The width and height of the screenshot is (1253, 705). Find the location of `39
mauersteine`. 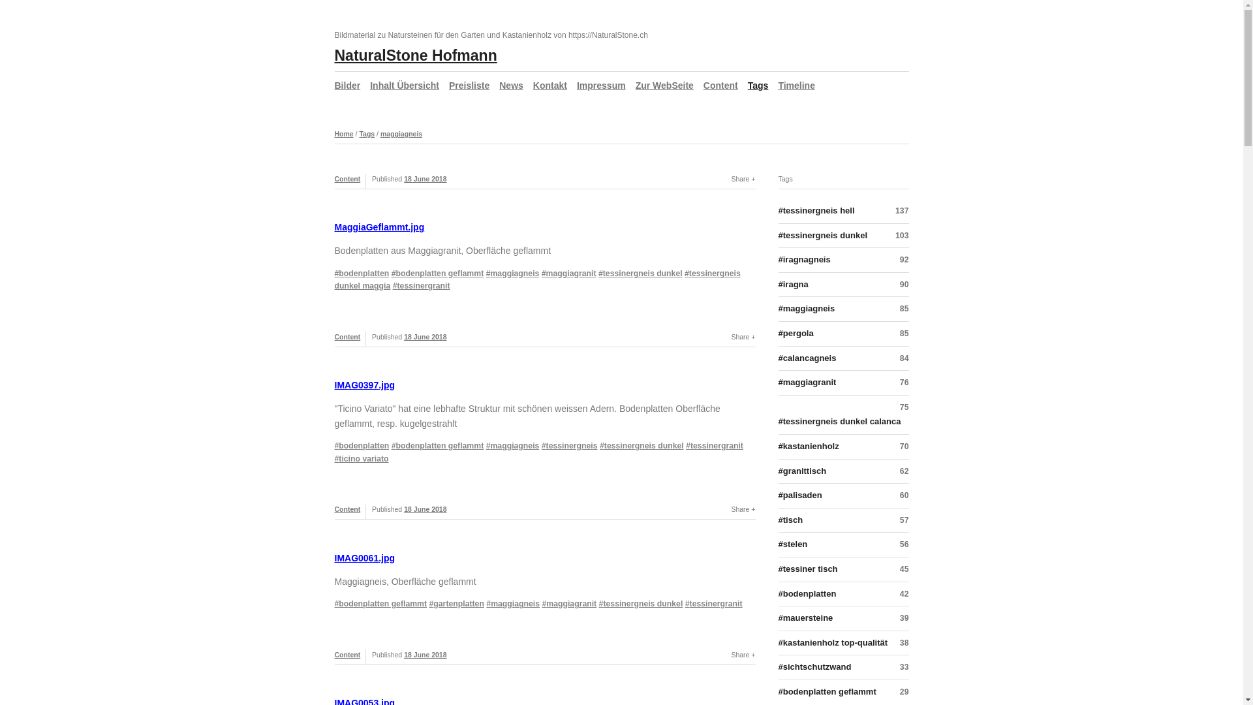

39
mauersteine is located at coordinates (843, 619).